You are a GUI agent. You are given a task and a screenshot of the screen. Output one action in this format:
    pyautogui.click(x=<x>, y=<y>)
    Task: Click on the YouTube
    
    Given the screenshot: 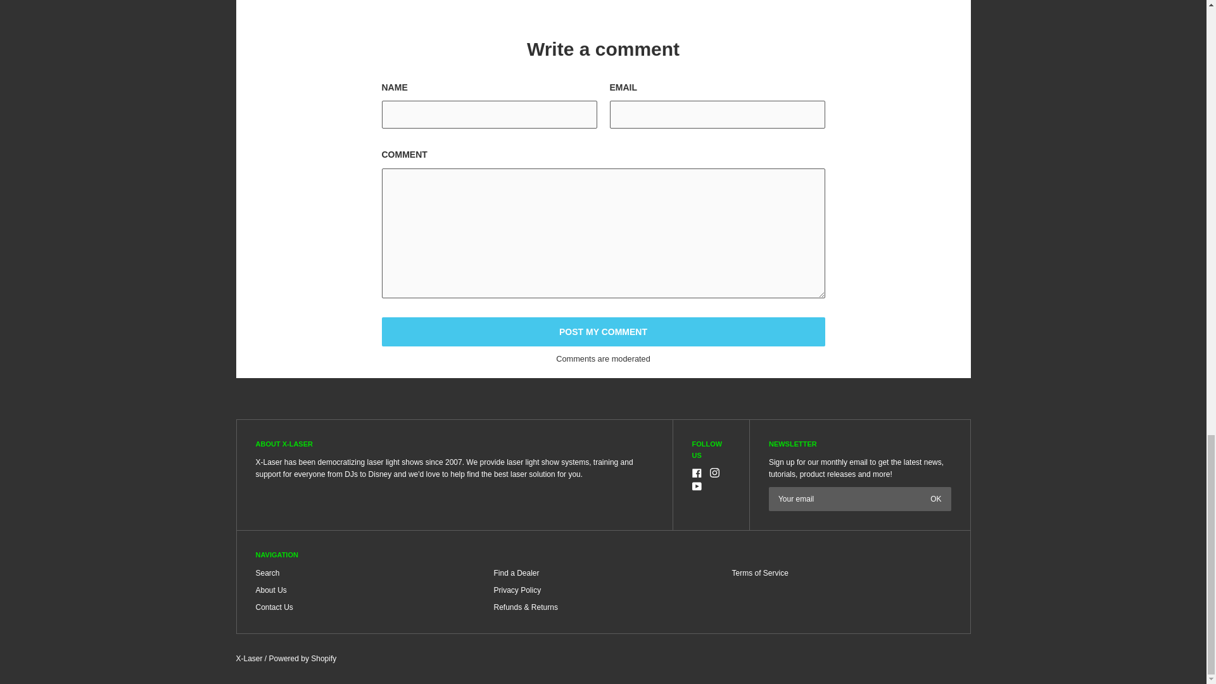 What is the action you would take?
    pyautogui.click(x=697, y=486)
    